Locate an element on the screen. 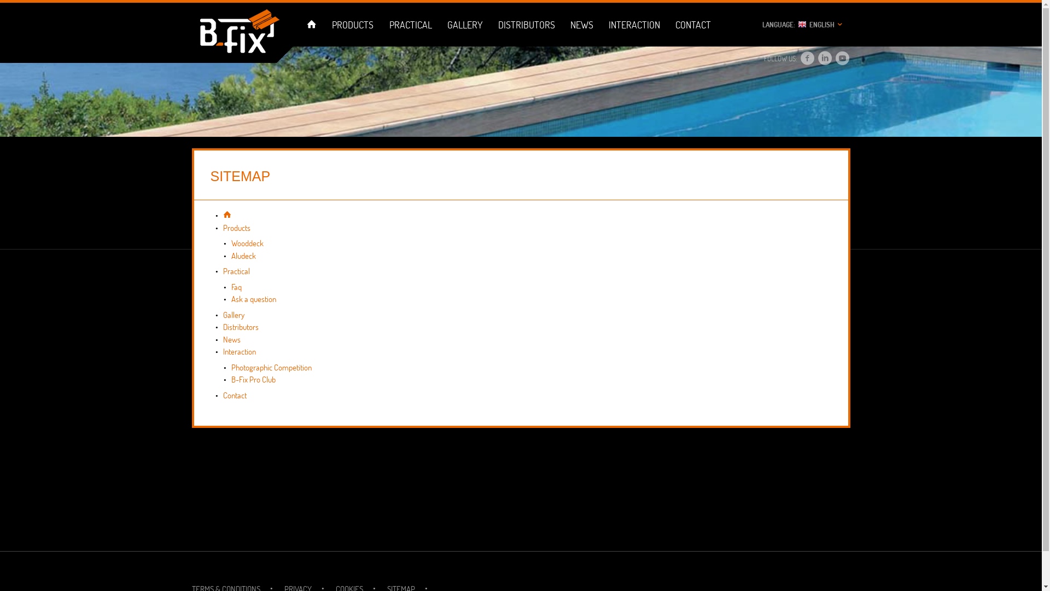 The width and height of the screenshot is (1050, 591). Distributors is located at coordinates (241, 327).